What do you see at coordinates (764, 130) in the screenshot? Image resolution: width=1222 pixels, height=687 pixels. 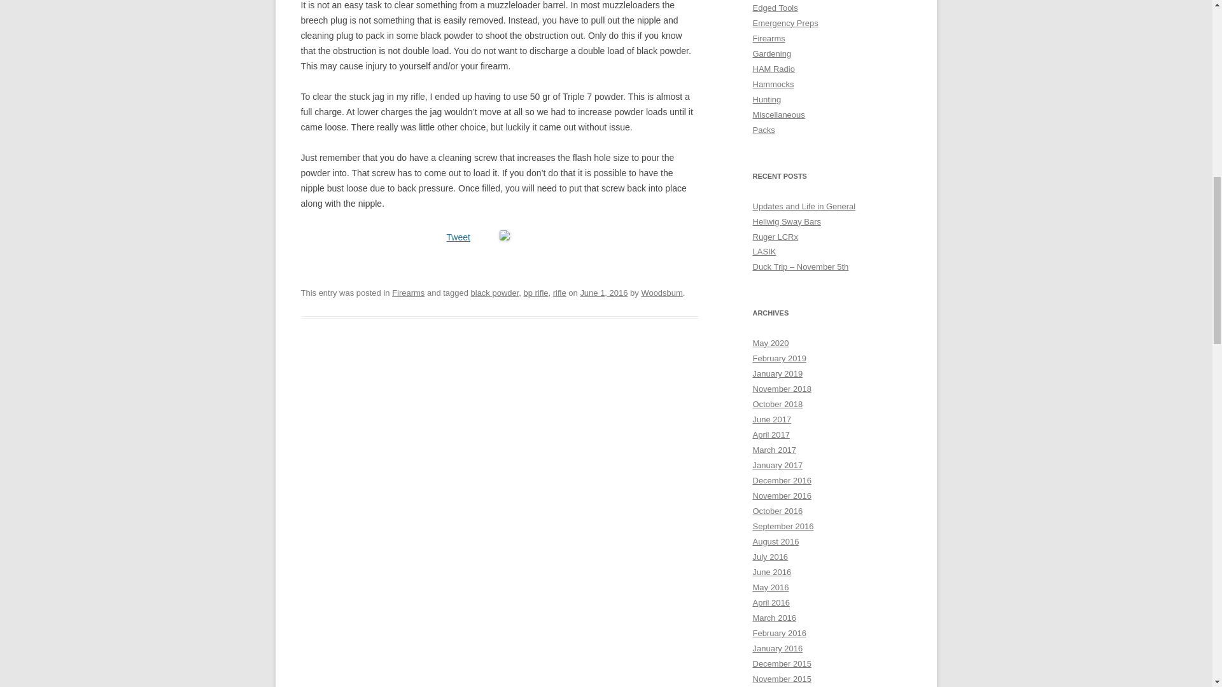 I see `Packs` at bounding box center [764, 130].